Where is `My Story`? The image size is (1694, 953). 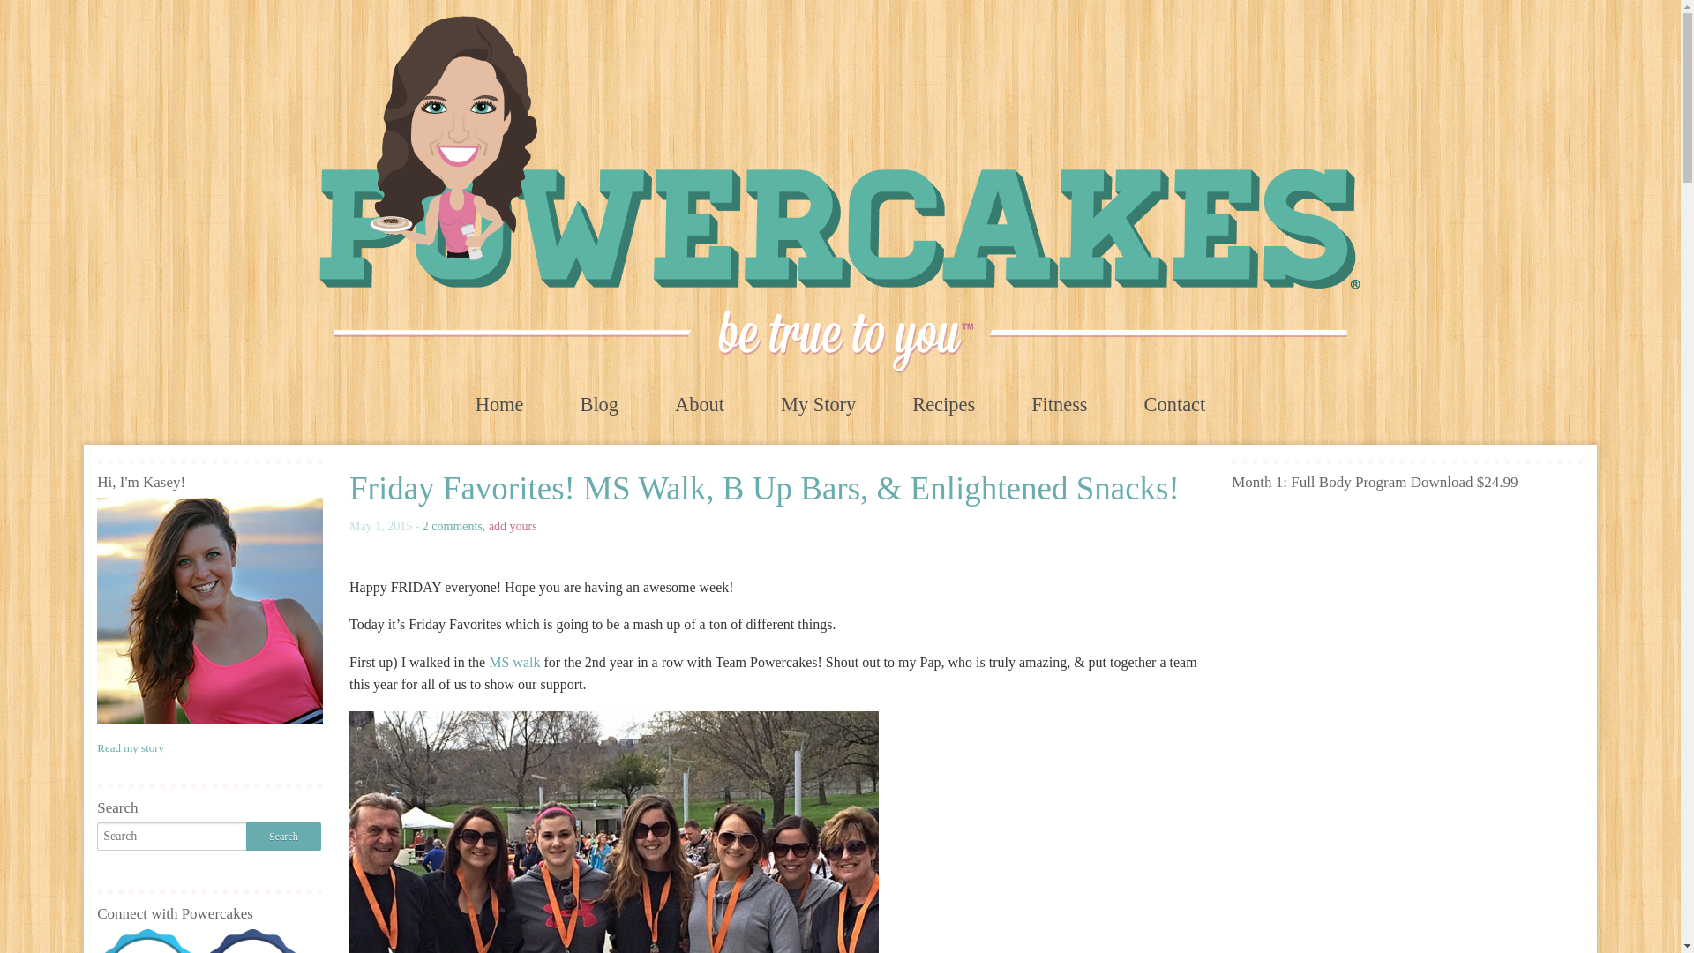 My Story is located at coordinates (818, 404).